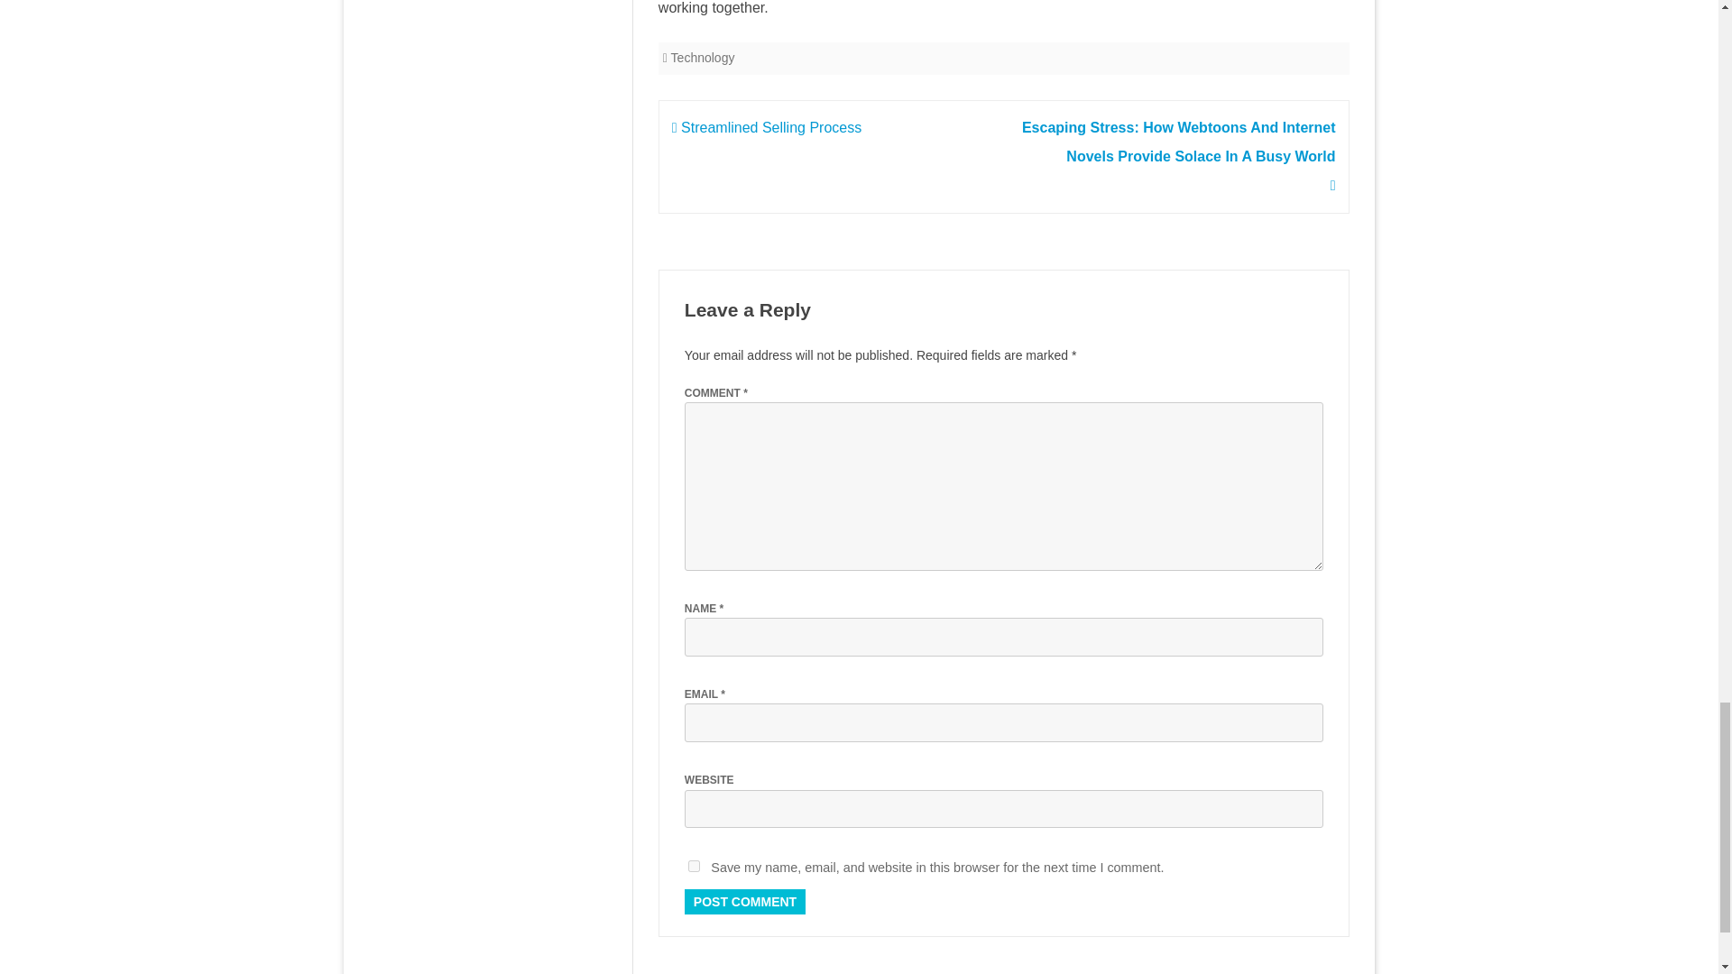 This screenshot has width=1732, height=974. Describe the element at coordinates (693, 866) in the screenshot. I see `yes` at that location.